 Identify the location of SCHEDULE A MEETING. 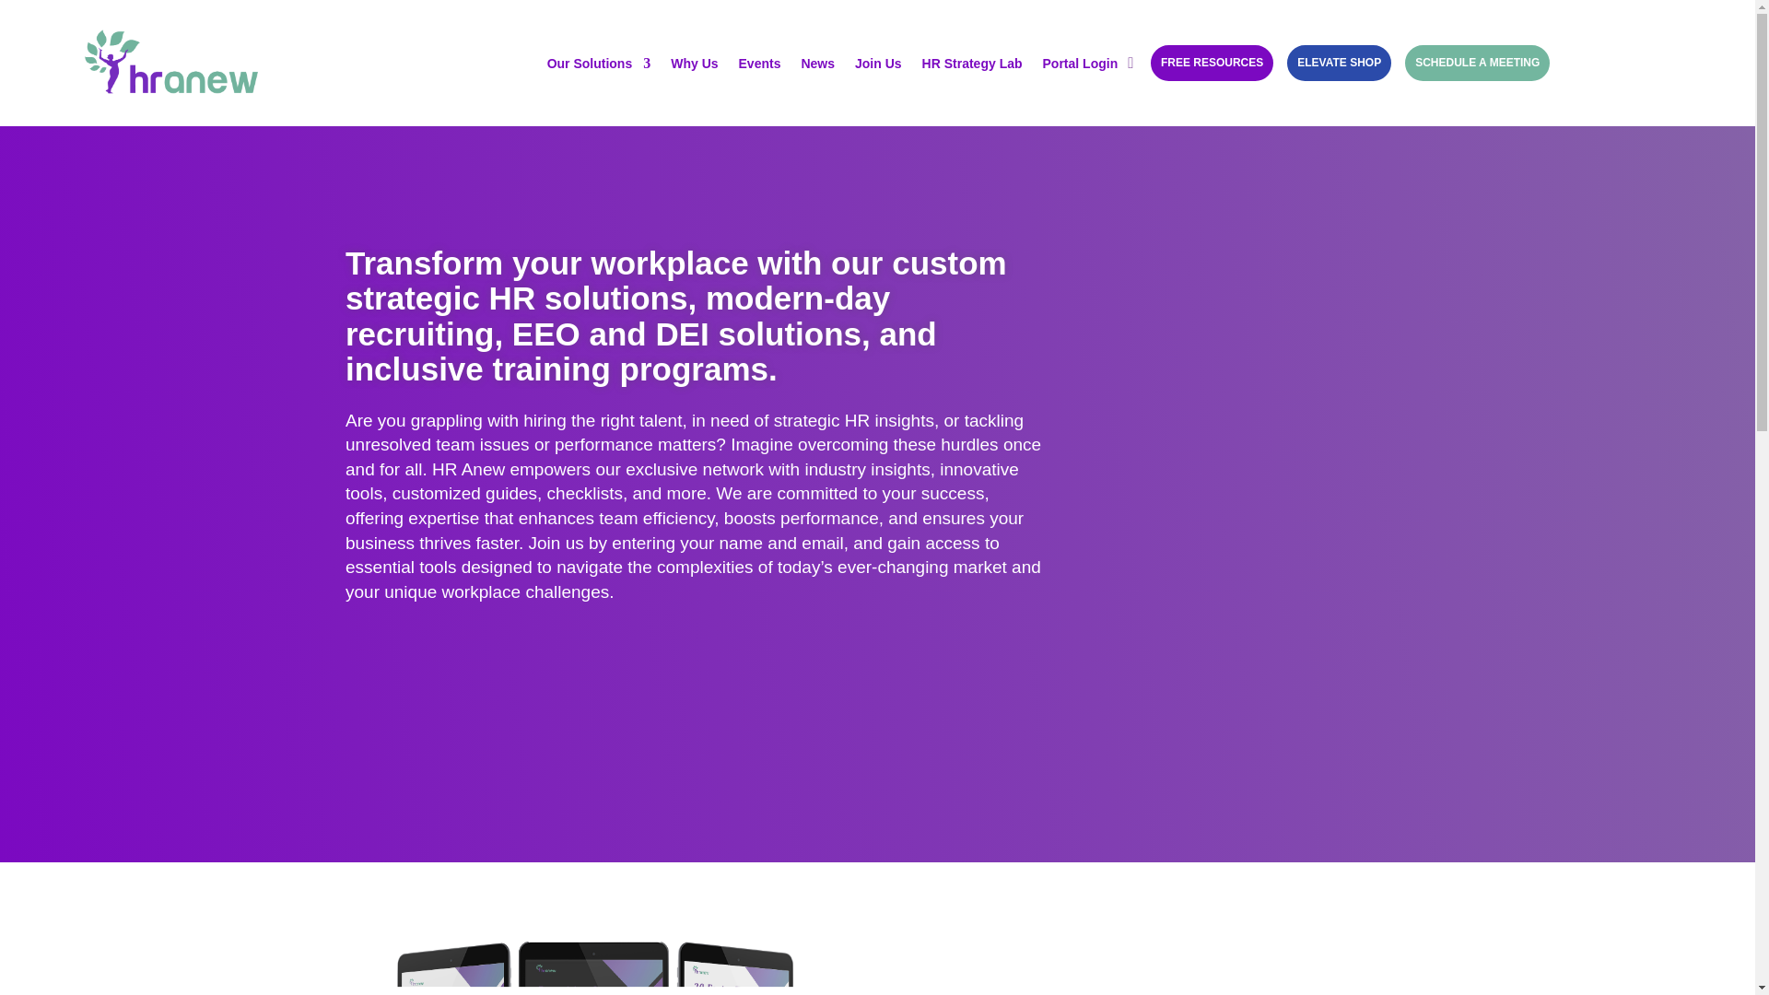
(1476, 63).